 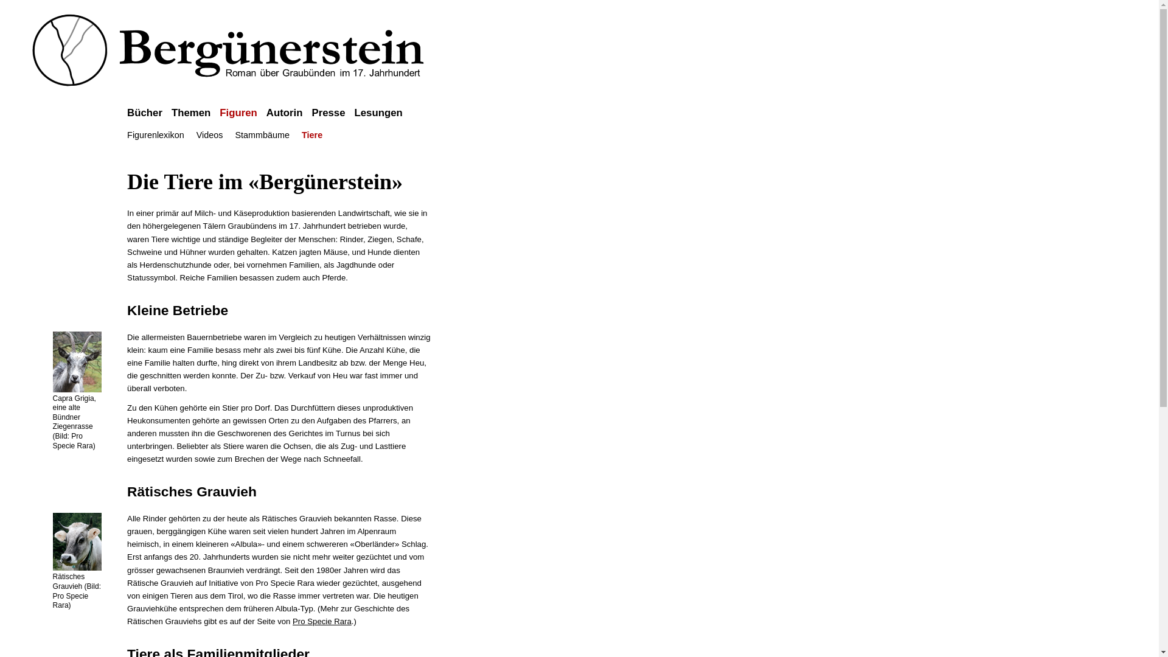 I want to click on Themen, so click(x=196, y=113).